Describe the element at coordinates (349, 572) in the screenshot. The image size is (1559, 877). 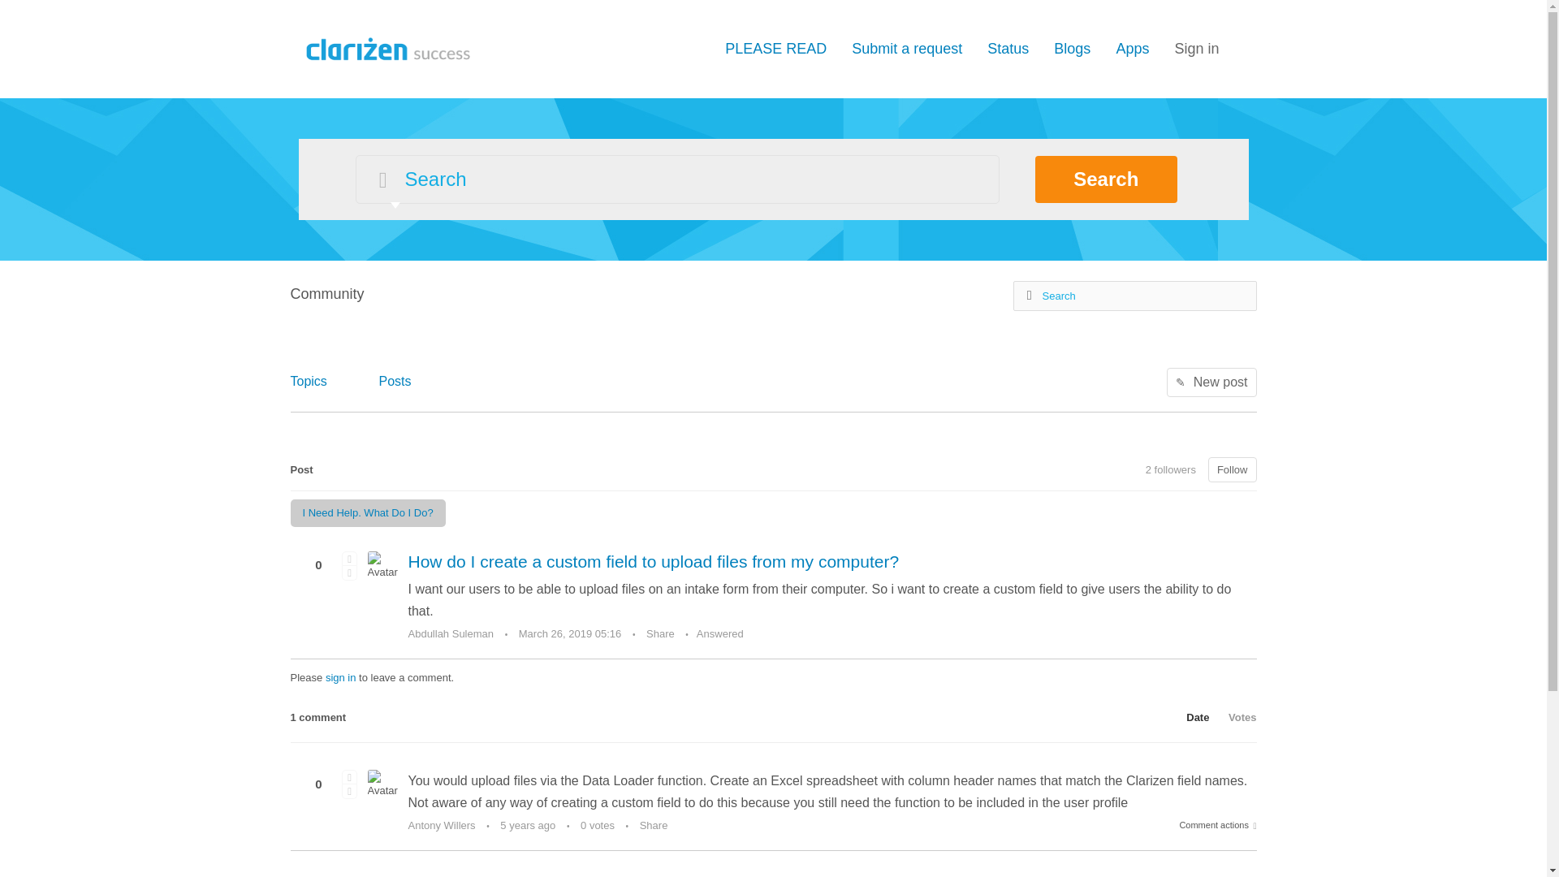
I see `No` at that location.